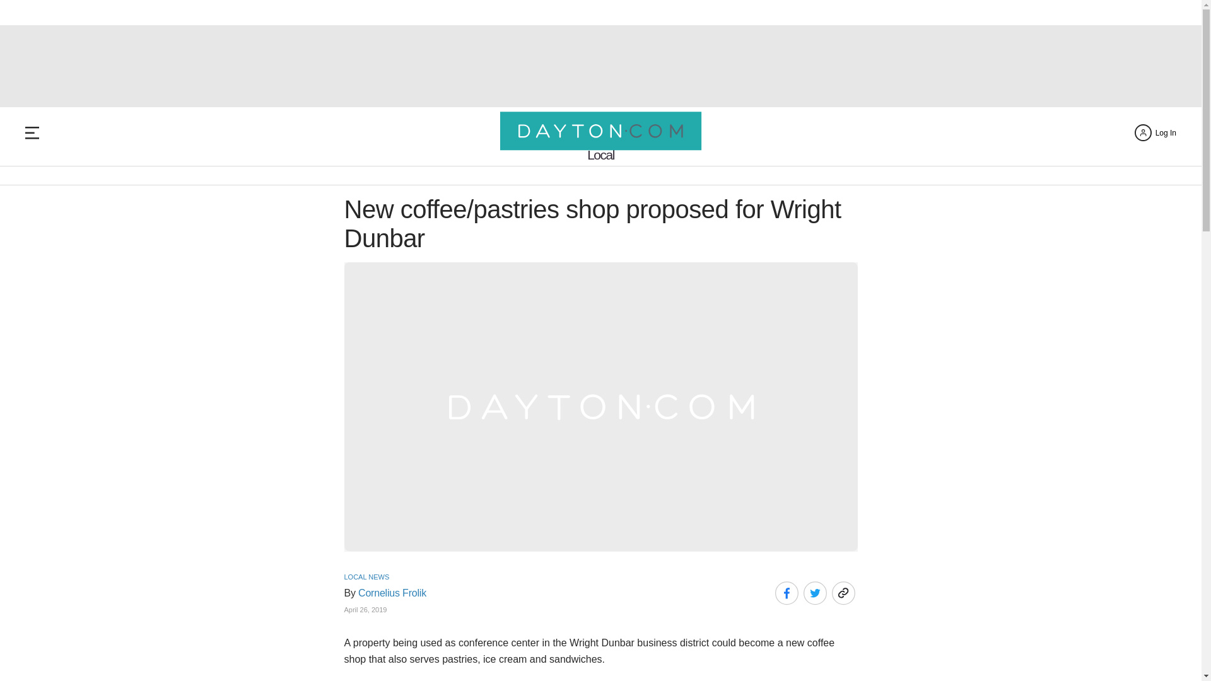 The image size is (1211, 681). What do you see at coordinates (367, 577) in the screenshot?
I see `LOCAL NEWS` at bounding box center [367, 577].